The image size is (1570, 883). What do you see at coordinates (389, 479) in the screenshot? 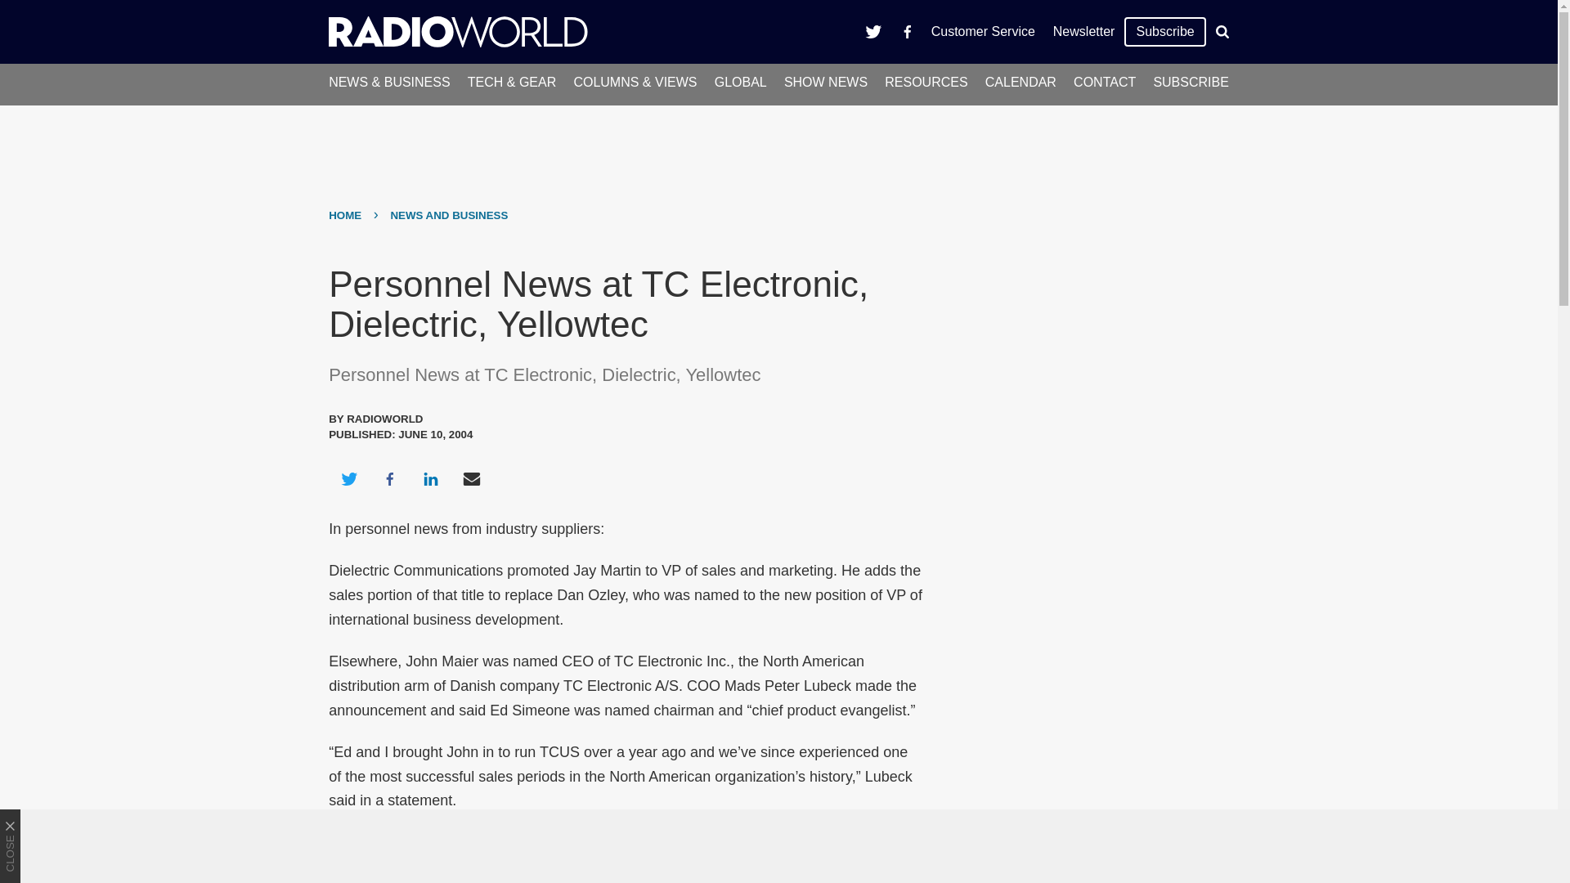
I see `Share on Facebook` at bounding box center [389, 479].